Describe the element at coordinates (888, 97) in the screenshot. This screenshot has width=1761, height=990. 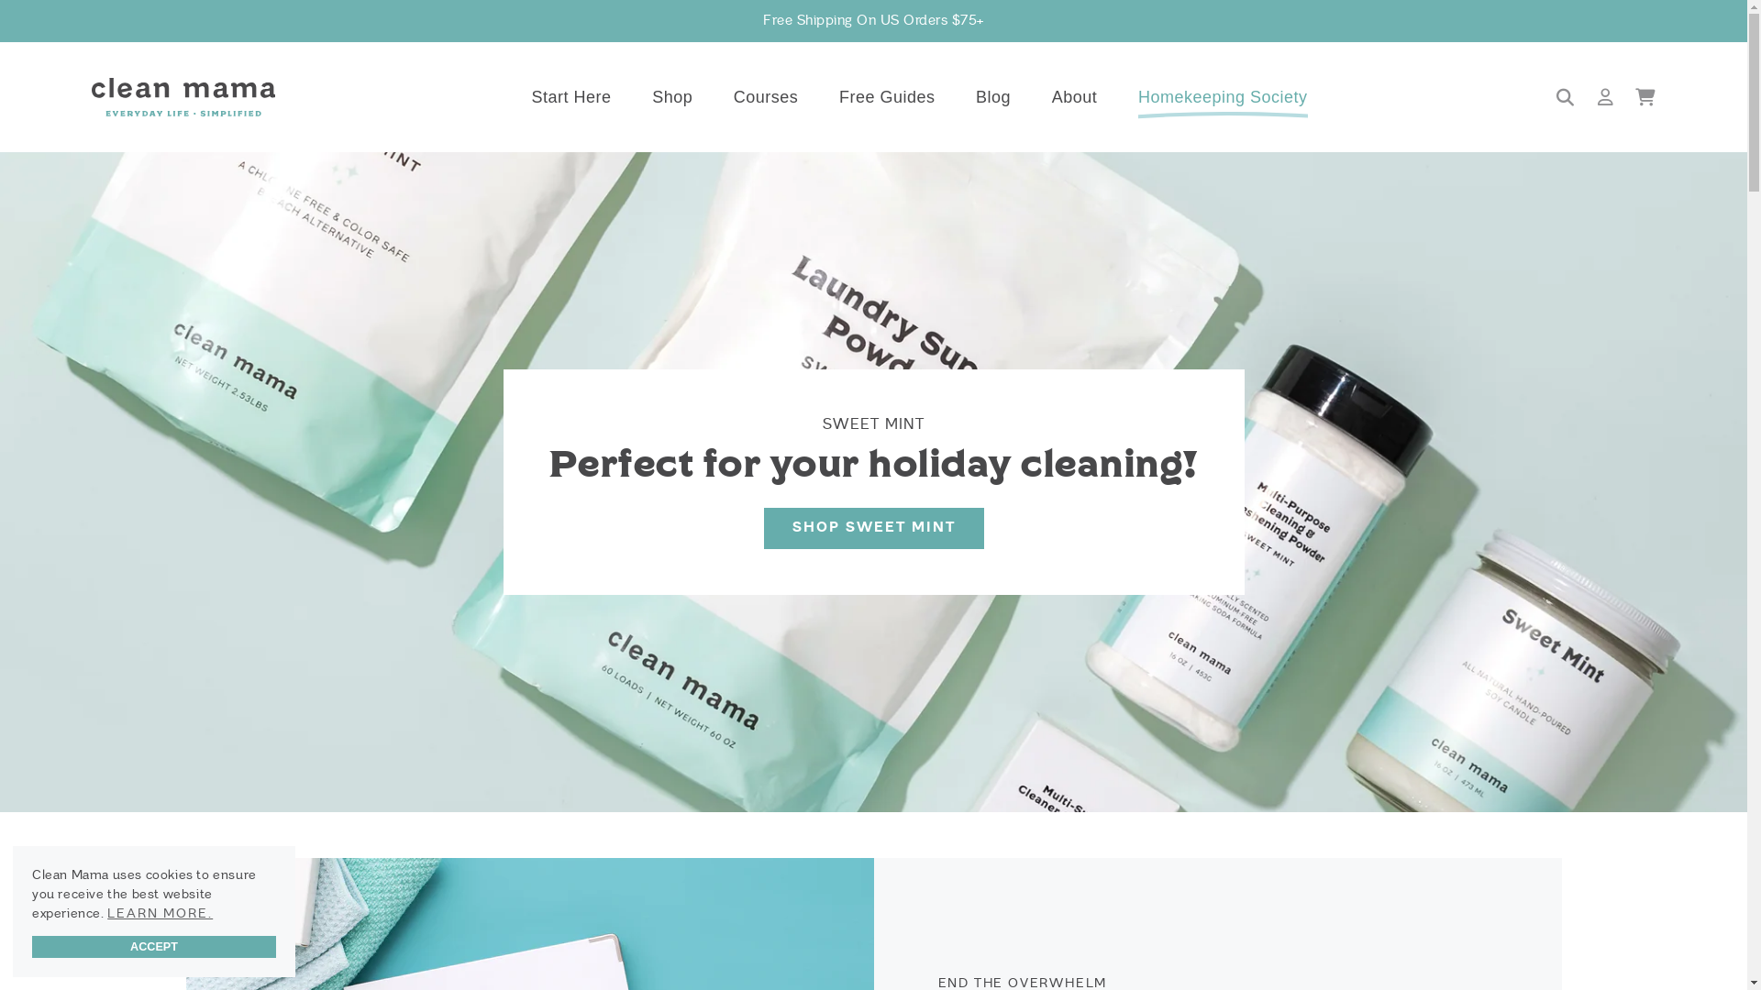
I see `Free Guides` at that location.